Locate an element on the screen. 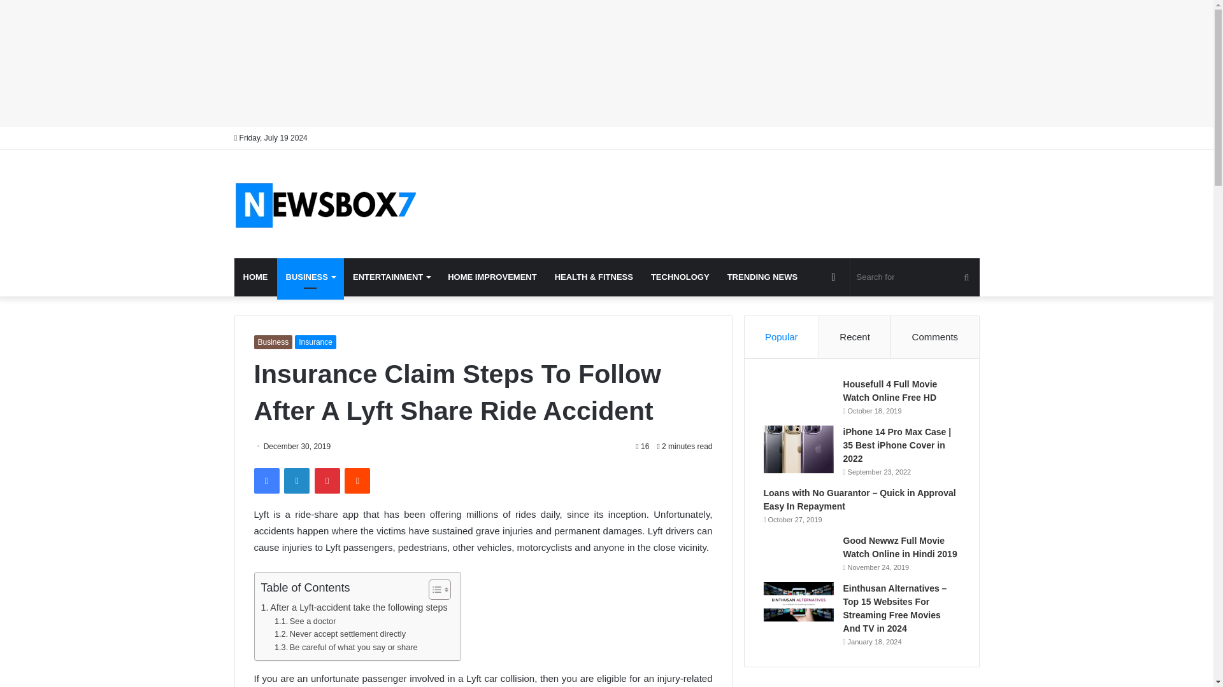  Search for is located at coordinates (915, 277).